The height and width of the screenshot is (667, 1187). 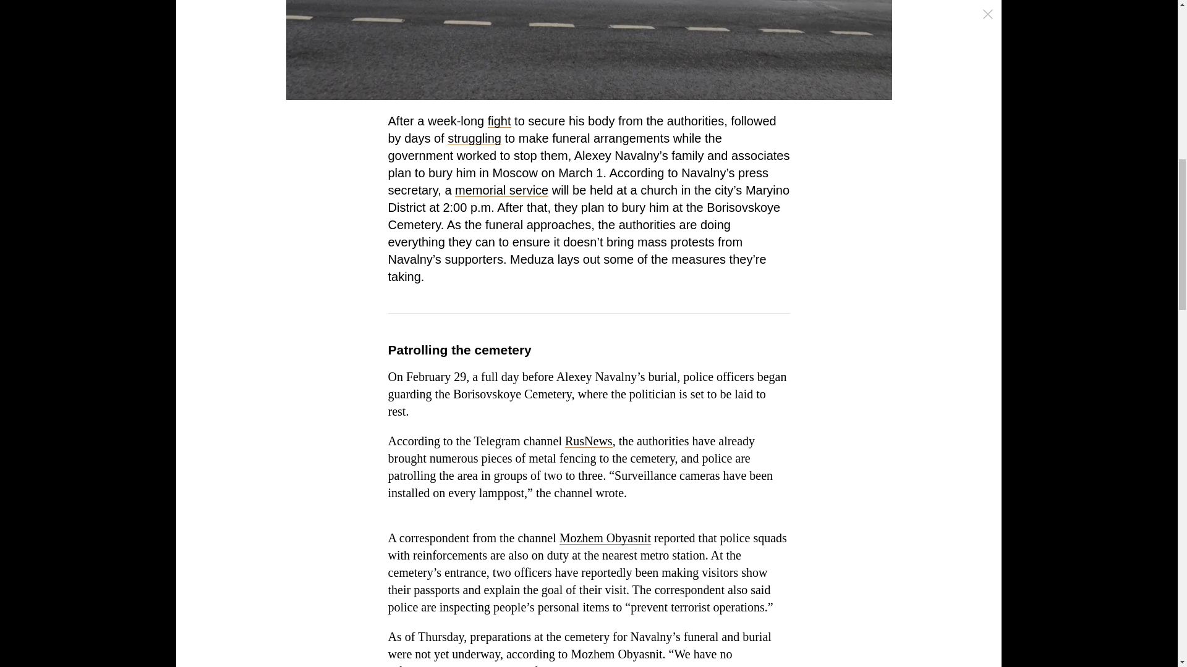 I want to click on RusNews, so click(x=589, y=441).